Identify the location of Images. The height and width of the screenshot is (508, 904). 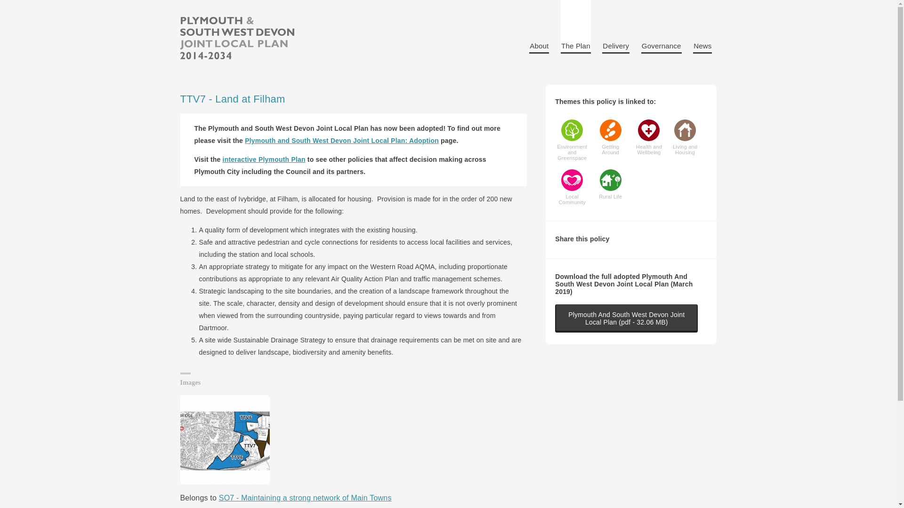
(353, 428).